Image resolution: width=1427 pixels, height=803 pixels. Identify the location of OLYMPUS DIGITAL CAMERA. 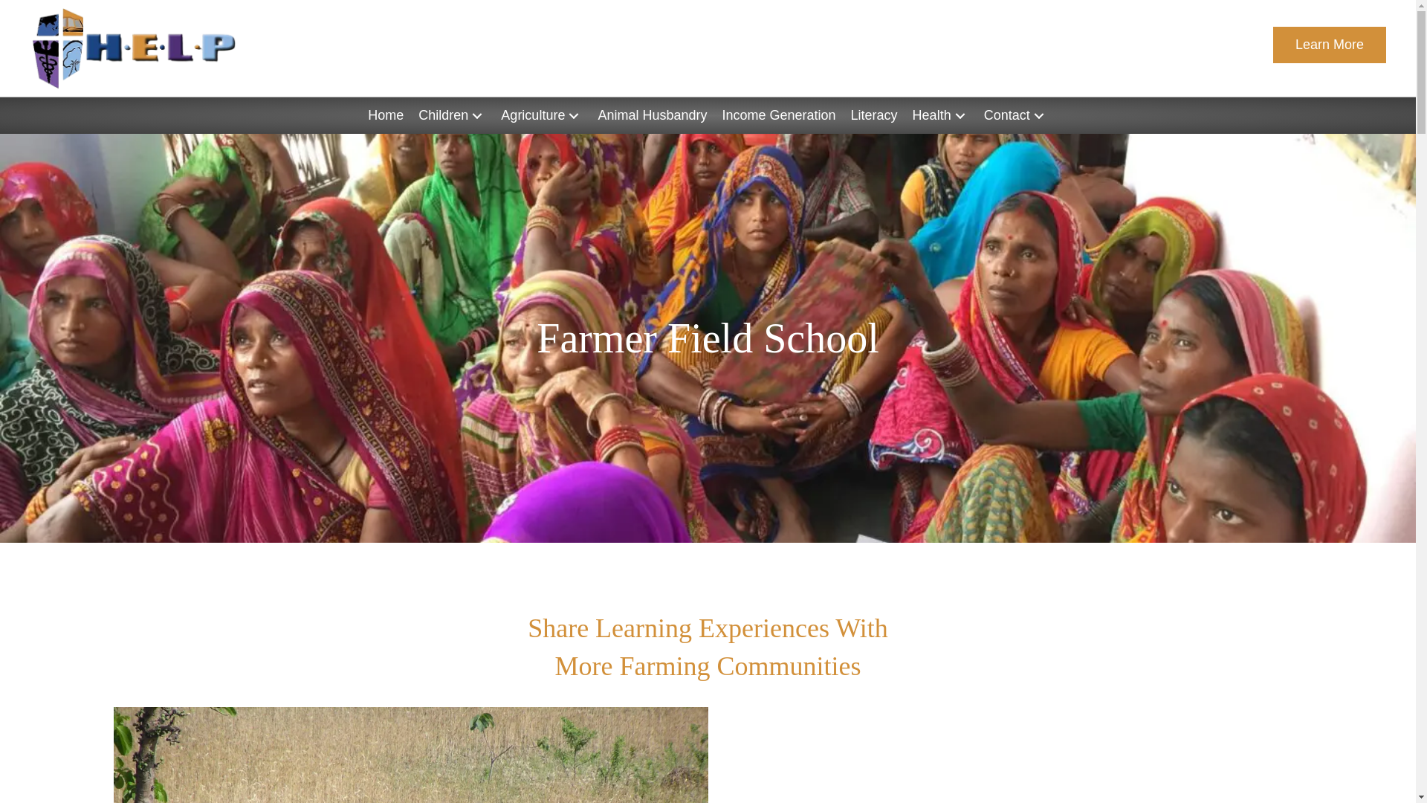
(410, 755).